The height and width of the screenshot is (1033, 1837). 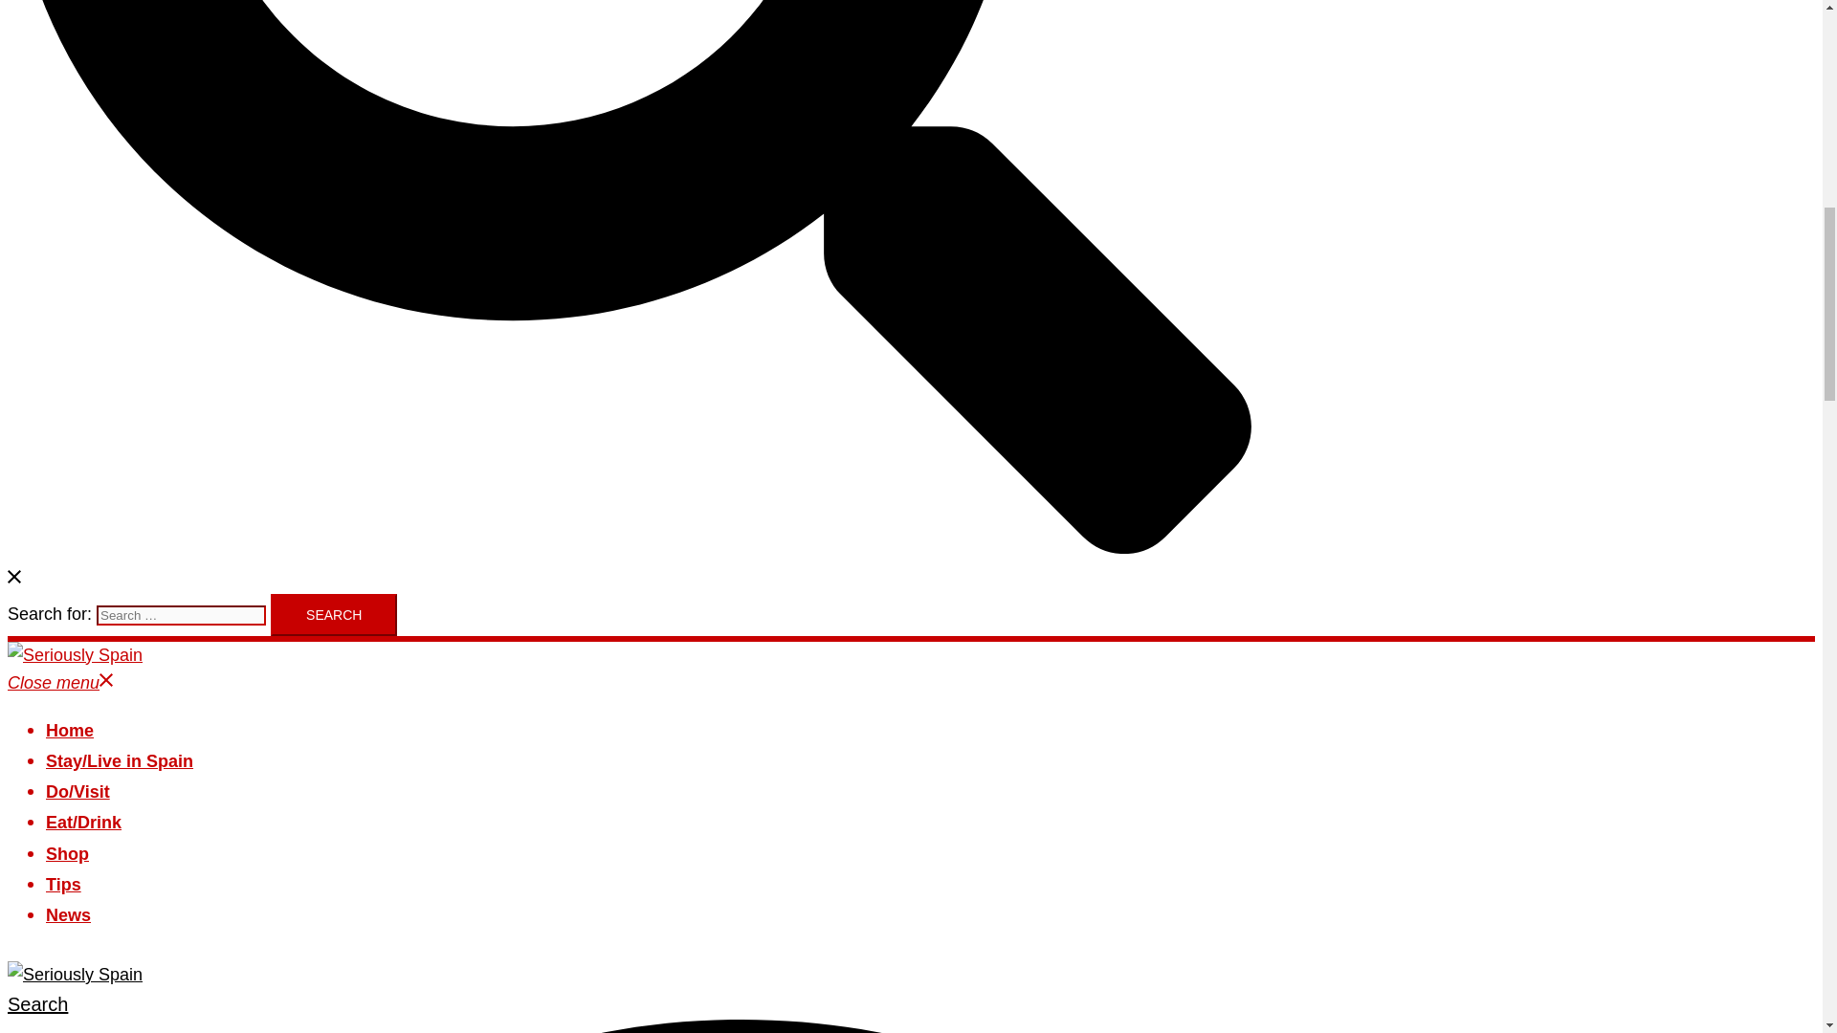 I want to click on Home, so click(x=69, y=731).